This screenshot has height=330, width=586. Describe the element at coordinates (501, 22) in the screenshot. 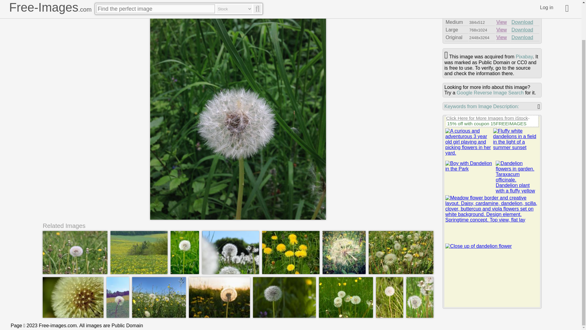

I see `View` at that location.